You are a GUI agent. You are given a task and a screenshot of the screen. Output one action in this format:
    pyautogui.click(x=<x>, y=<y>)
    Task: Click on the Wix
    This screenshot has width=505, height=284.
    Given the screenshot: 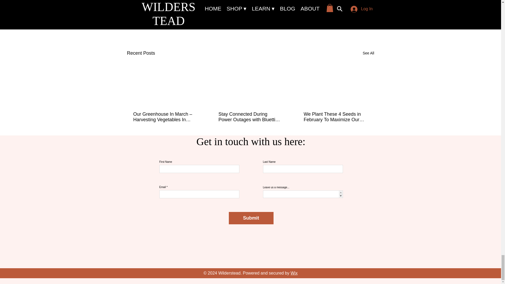 What is the action you would take?
    pyautogui.click(x=294, y=273)
    